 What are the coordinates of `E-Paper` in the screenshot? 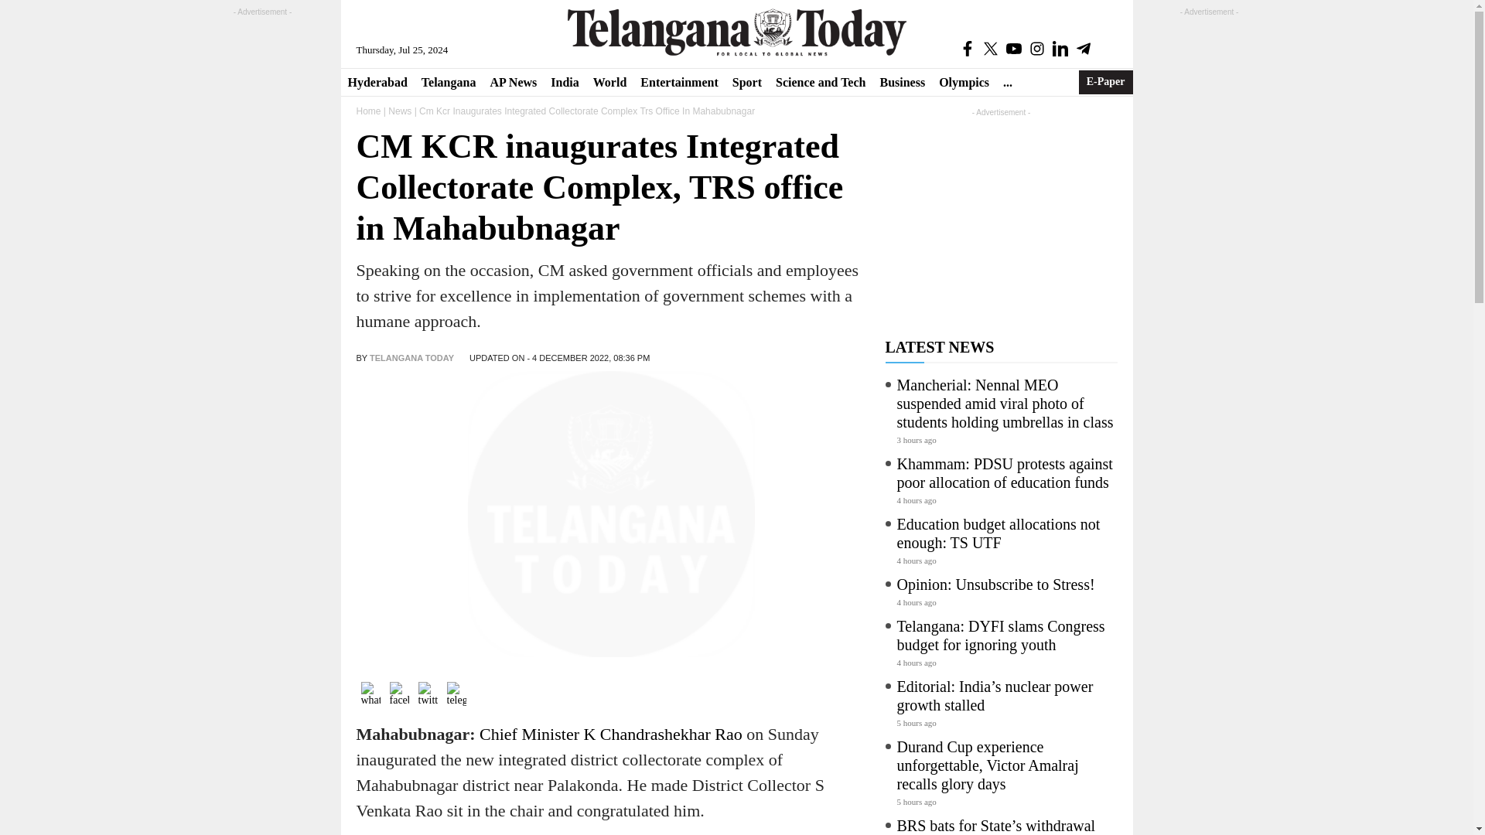 It's located at (1106, 82).